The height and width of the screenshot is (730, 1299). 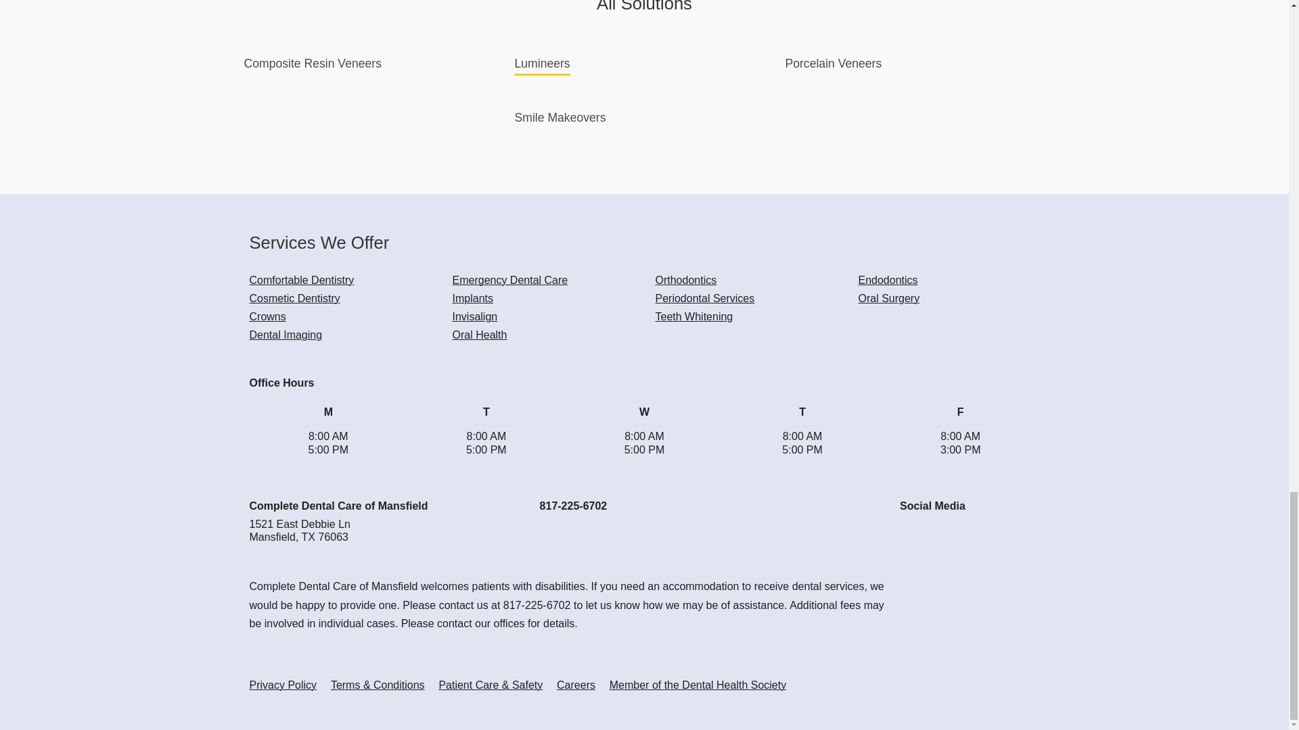 What do you see at coordinates (510, 280) in the screenshot?
I see `Emergency Dental Care` at bounding box center [510, 280].